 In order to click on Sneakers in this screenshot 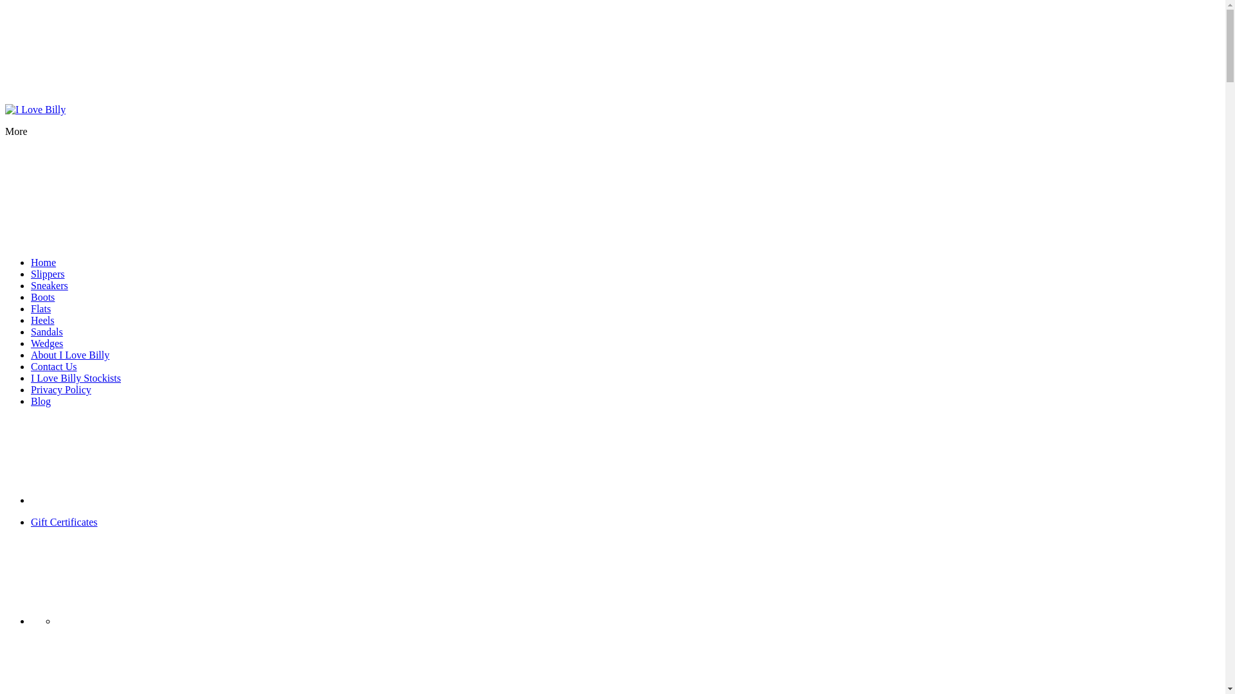, I will do `click(50, 285)`.